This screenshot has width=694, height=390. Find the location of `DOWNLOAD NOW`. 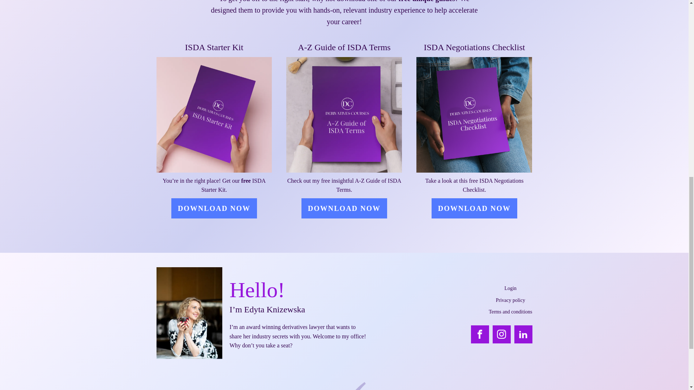

DOWNLOAD NOW is located at coordinates (214, 208).